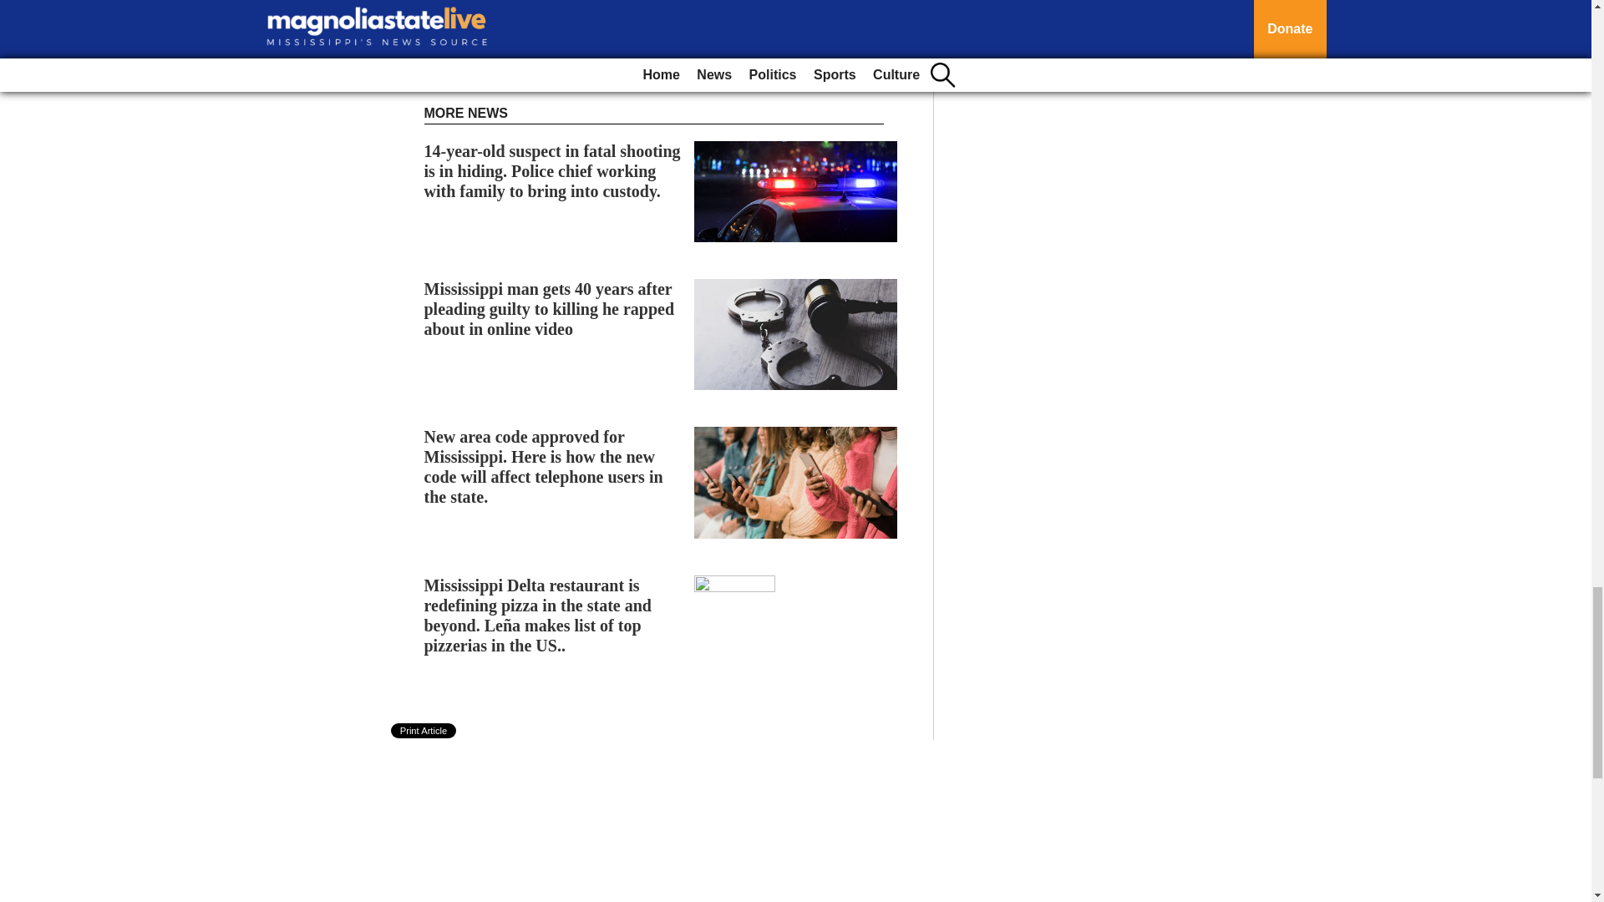 The height and width of the screenshot is (902, 1604). What do you see at coordinates (424, 731) in the screenshot?
I see `Print Article` at bounding box center [424, 731].